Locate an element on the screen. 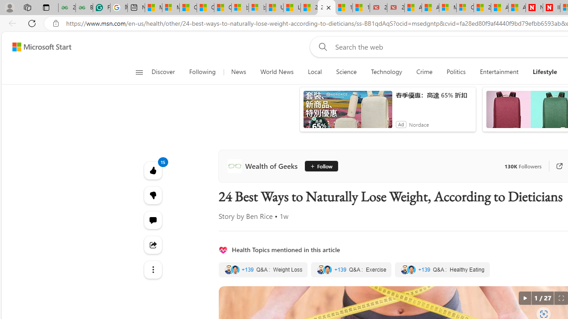  Lifestyle - MSN is located at coordinates (292, 8).